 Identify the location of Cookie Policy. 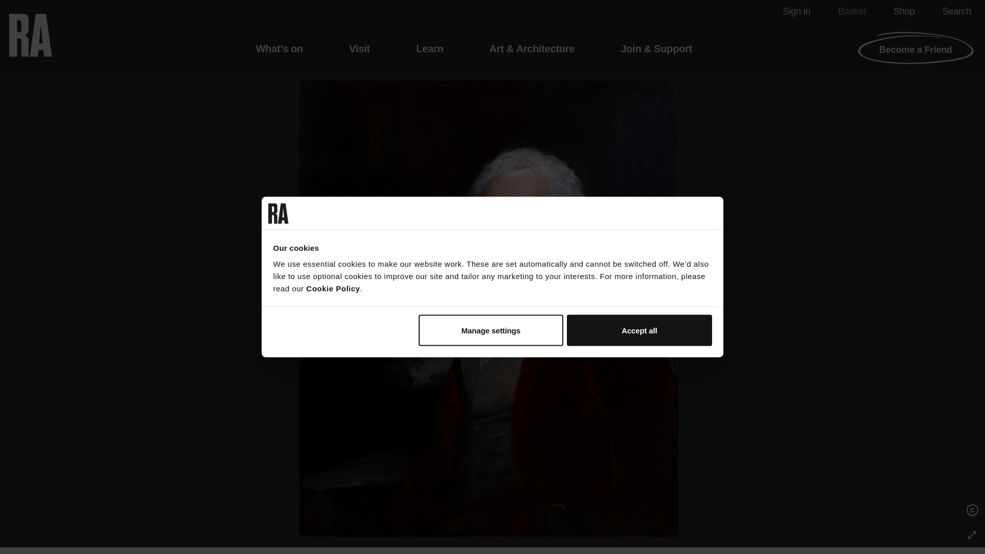
(333, 288).